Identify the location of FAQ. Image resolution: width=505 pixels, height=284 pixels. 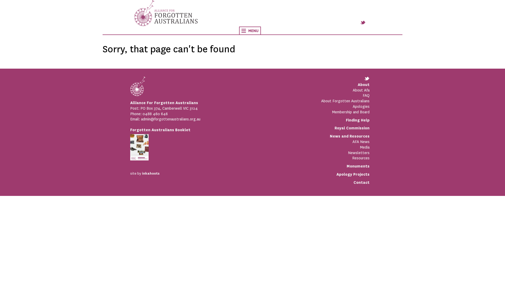
(310, 95).